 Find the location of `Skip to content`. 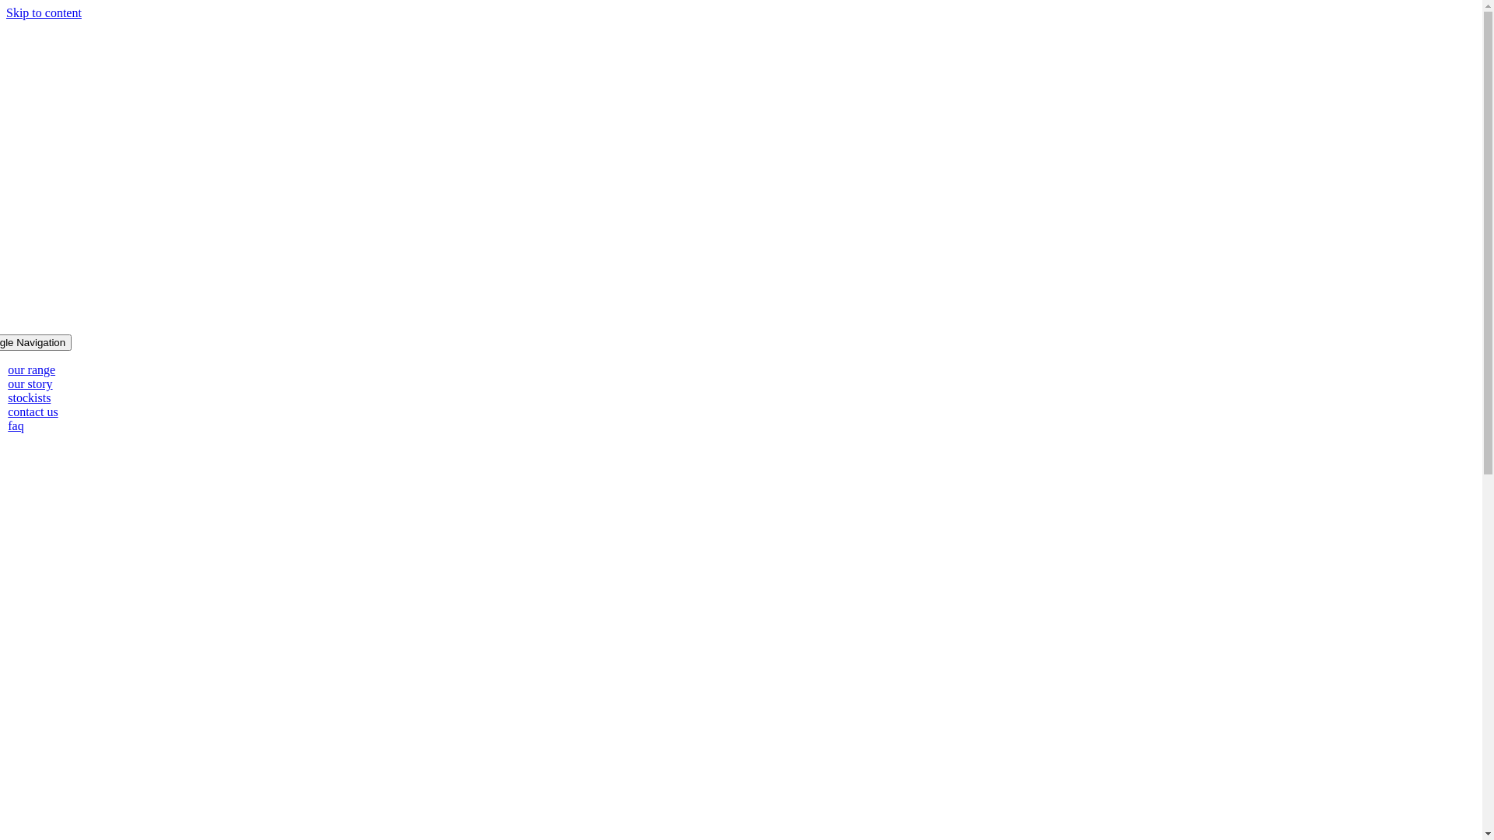

Skip to content is located at coordinates (44, 12).